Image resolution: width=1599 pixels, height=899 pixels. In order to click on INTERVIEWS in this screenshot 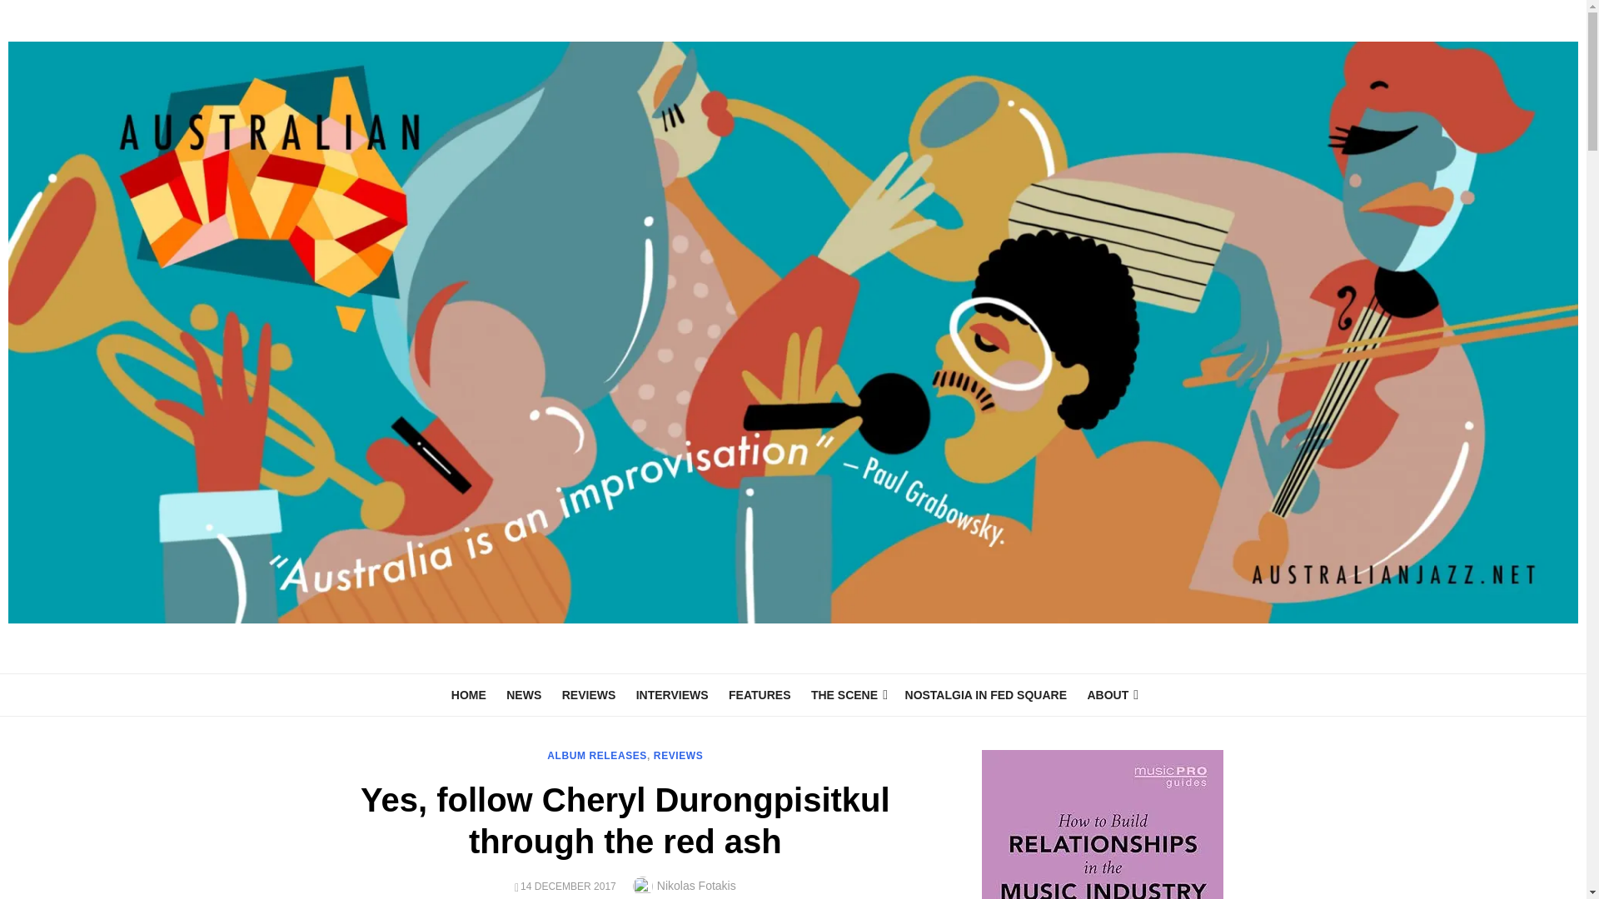, I will do `click(672, 695)`.